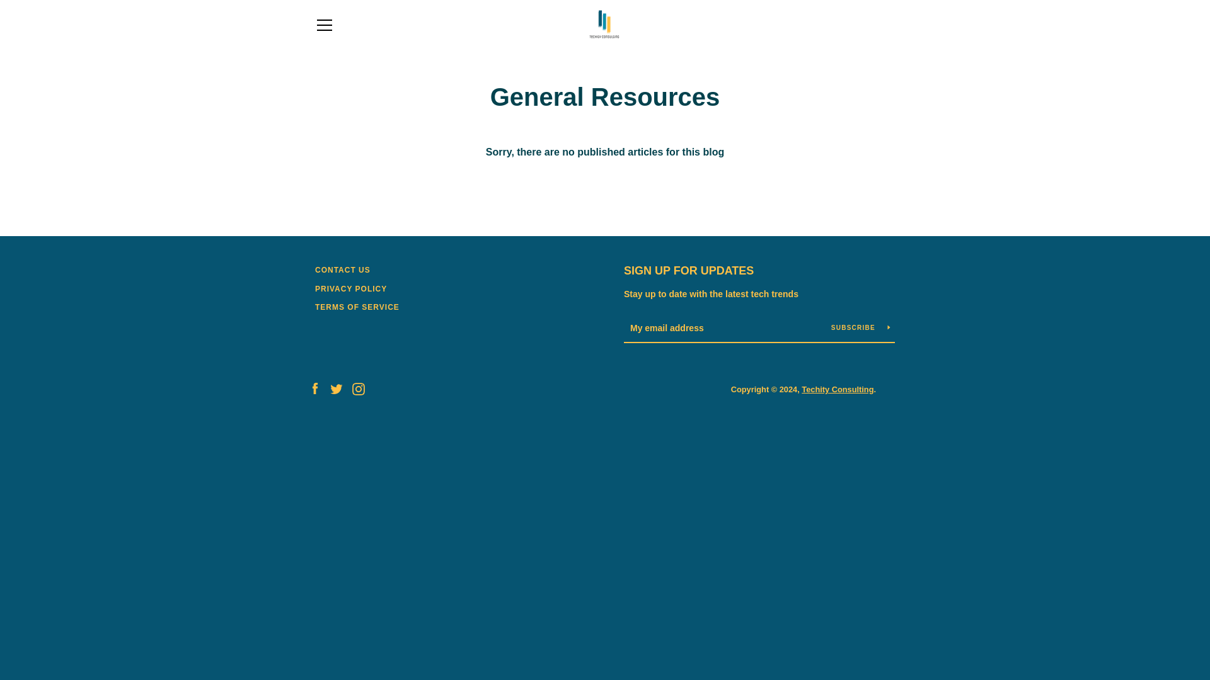  What do you see at coordinates (337, 389) in the screenshot?
I see `Techity Consulting on Twitter` at bounding box center [337, 389].